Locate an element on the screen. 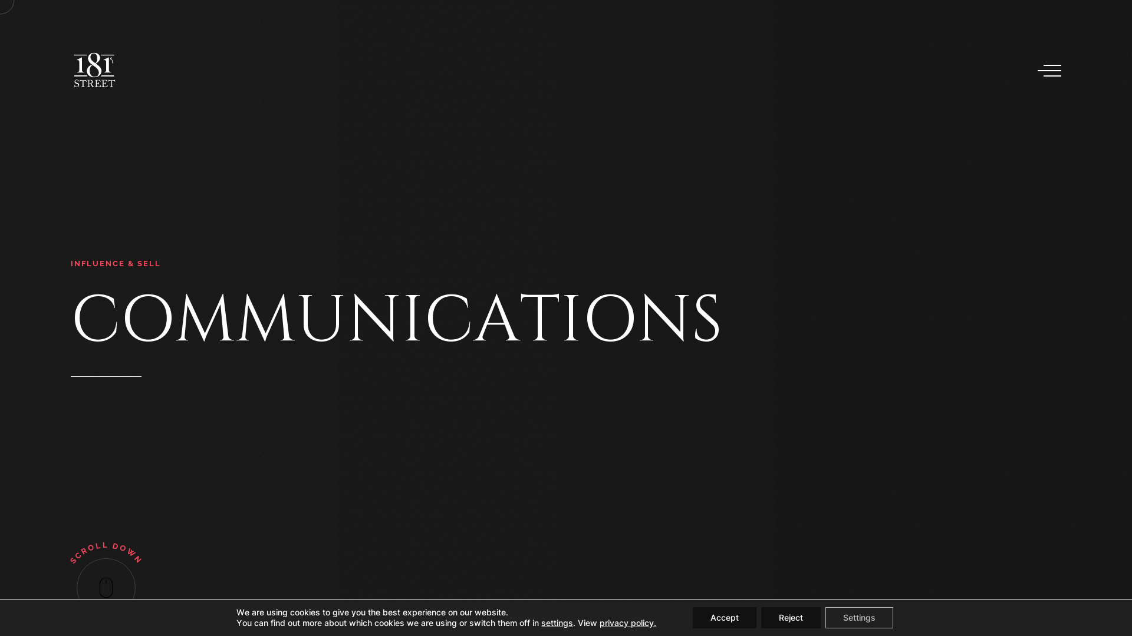  settings is located at coordinates (557, 623).